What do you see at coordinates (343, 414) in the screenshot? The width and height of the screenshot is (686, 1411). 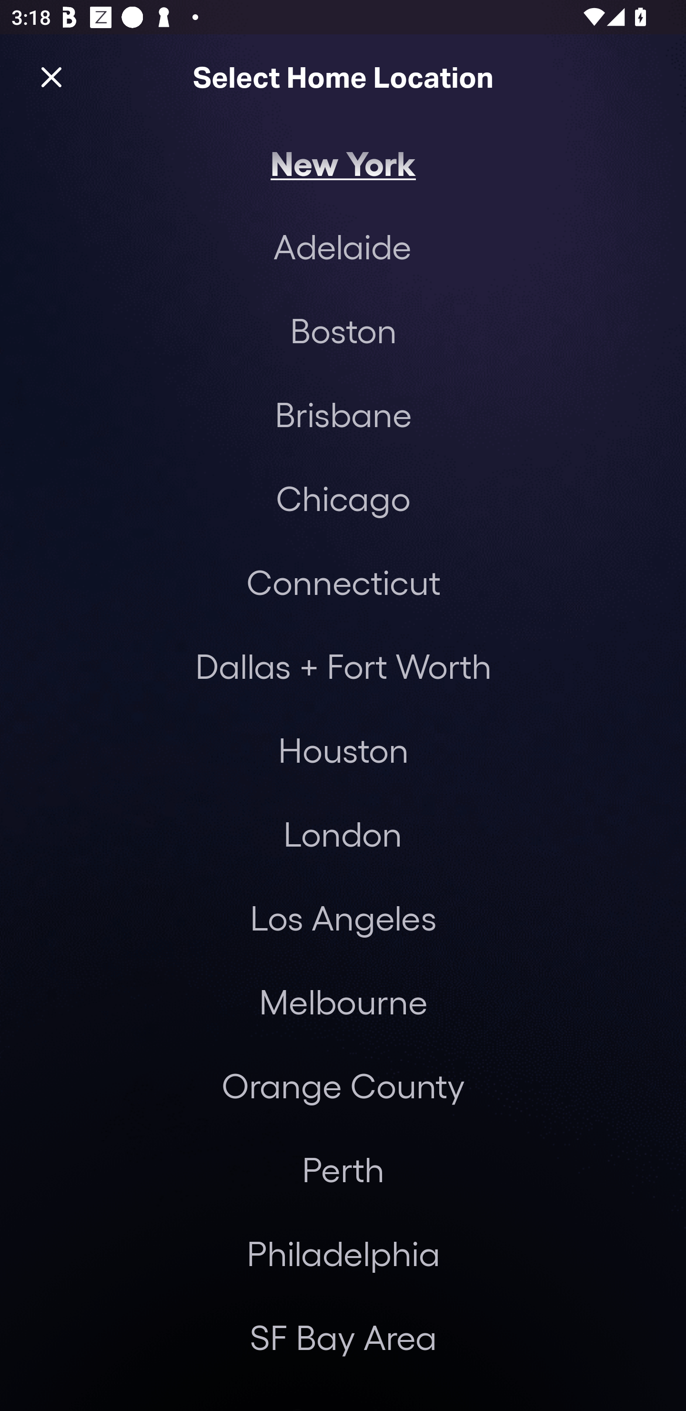 I see `Brisbane` at bounding box center [343, 414].